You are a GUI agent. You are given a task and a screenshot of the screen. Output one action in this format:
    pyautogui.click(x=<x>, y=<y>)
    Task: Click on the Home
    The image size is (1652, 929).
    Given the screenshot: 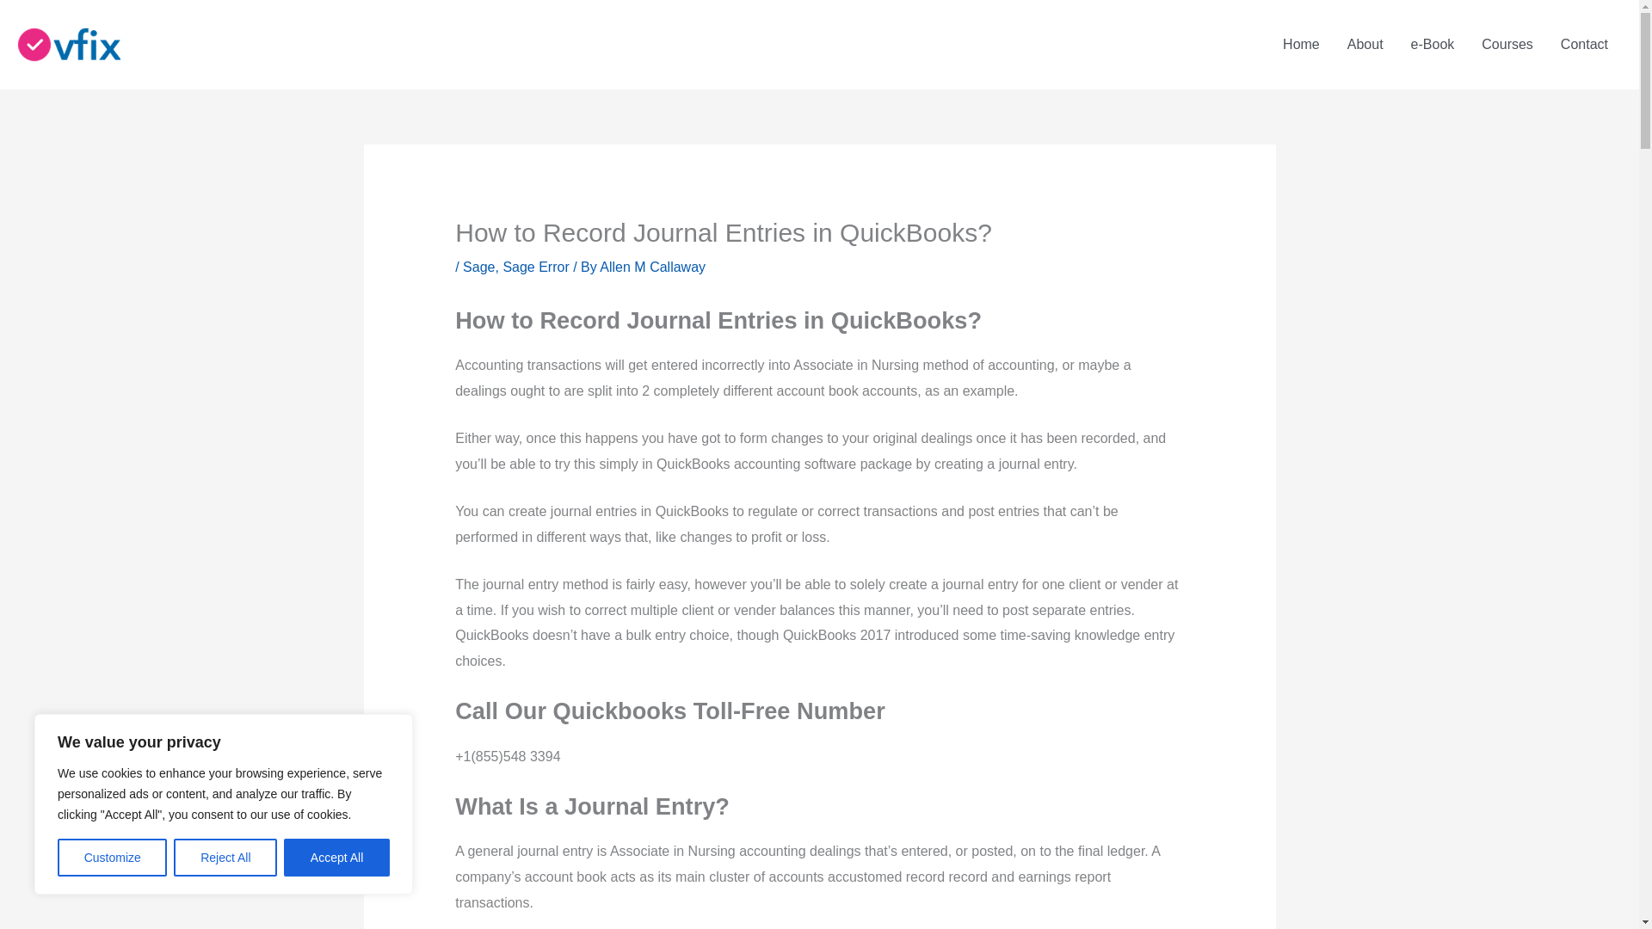 What is the action you would take?
    pyautogui.click(x=1301, y=45)
    